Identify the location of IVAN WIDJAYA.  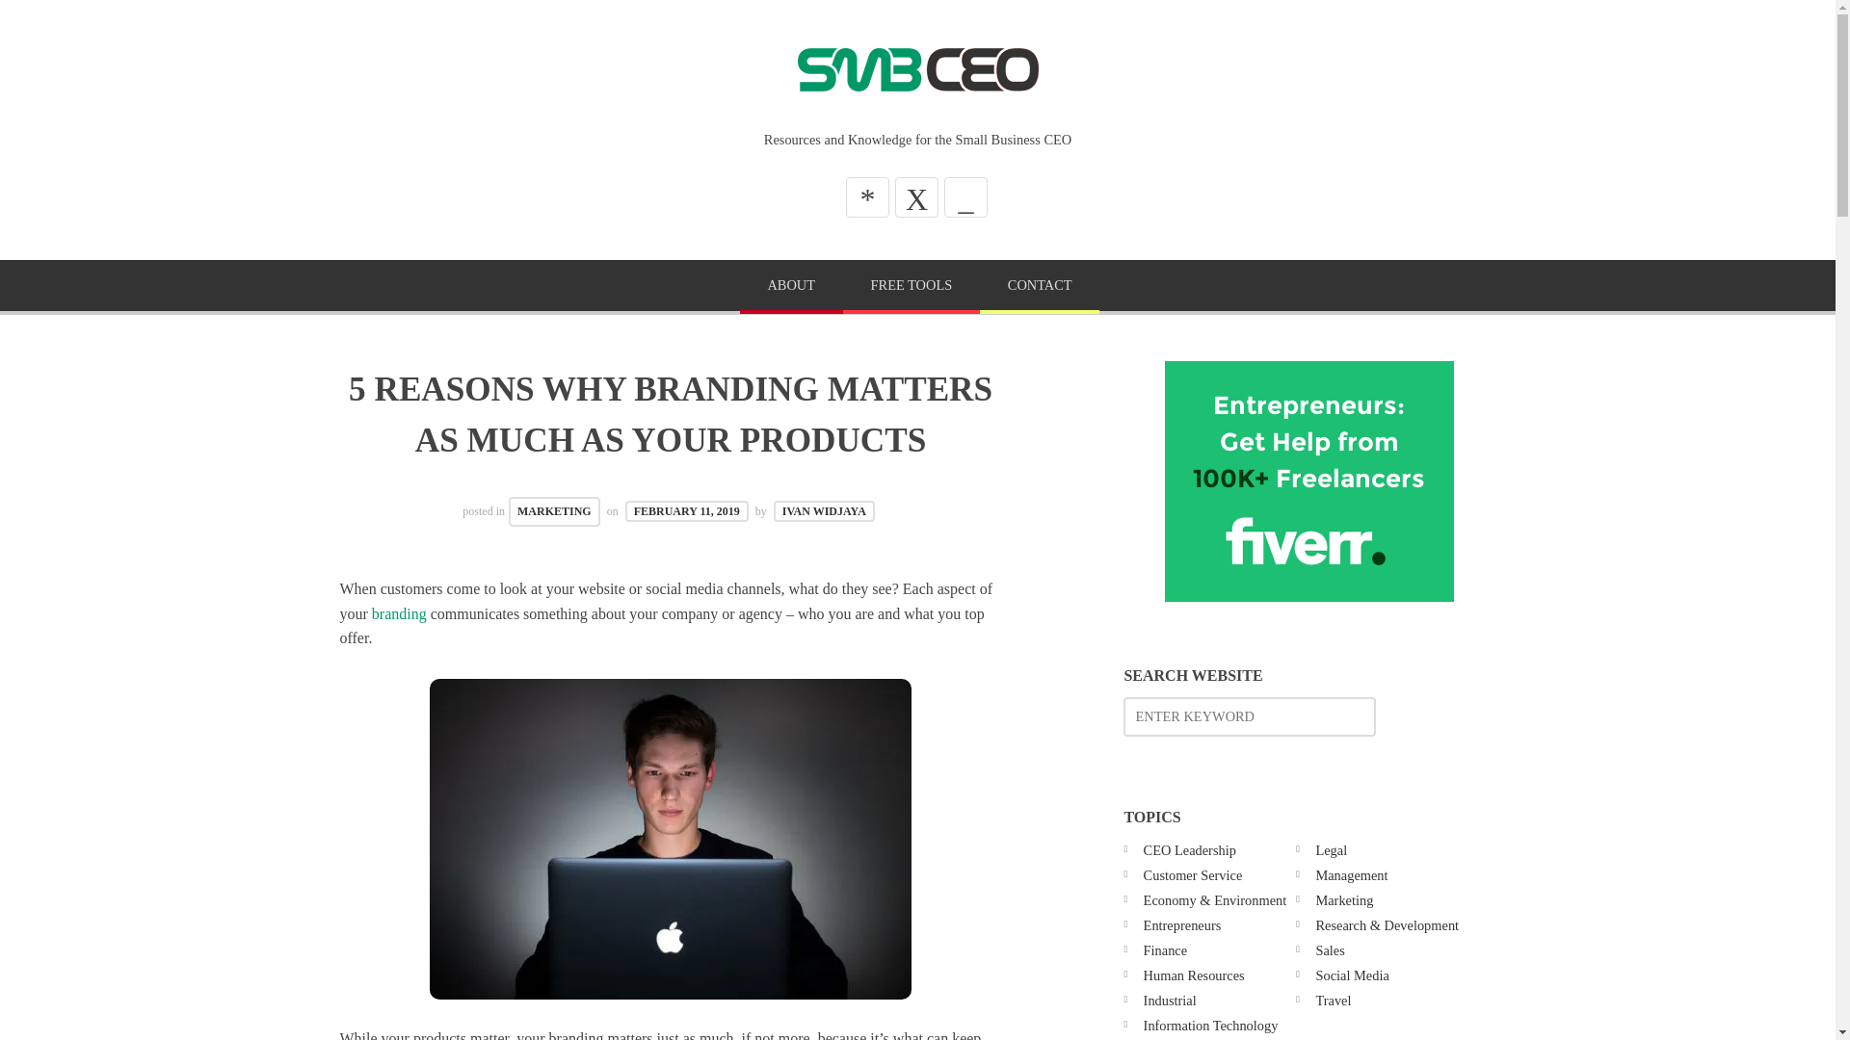
(824, 510).